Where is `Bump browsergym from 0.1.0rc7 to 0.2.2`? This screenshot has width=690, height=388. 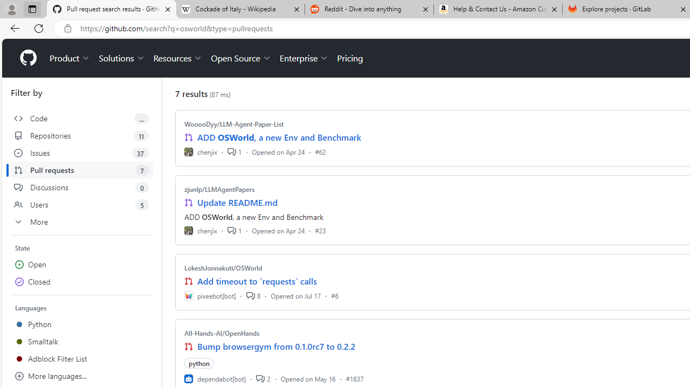 Bump browsergym from 0.1.0rc7 to 0.2.2 is located at coordinates (277, 346).